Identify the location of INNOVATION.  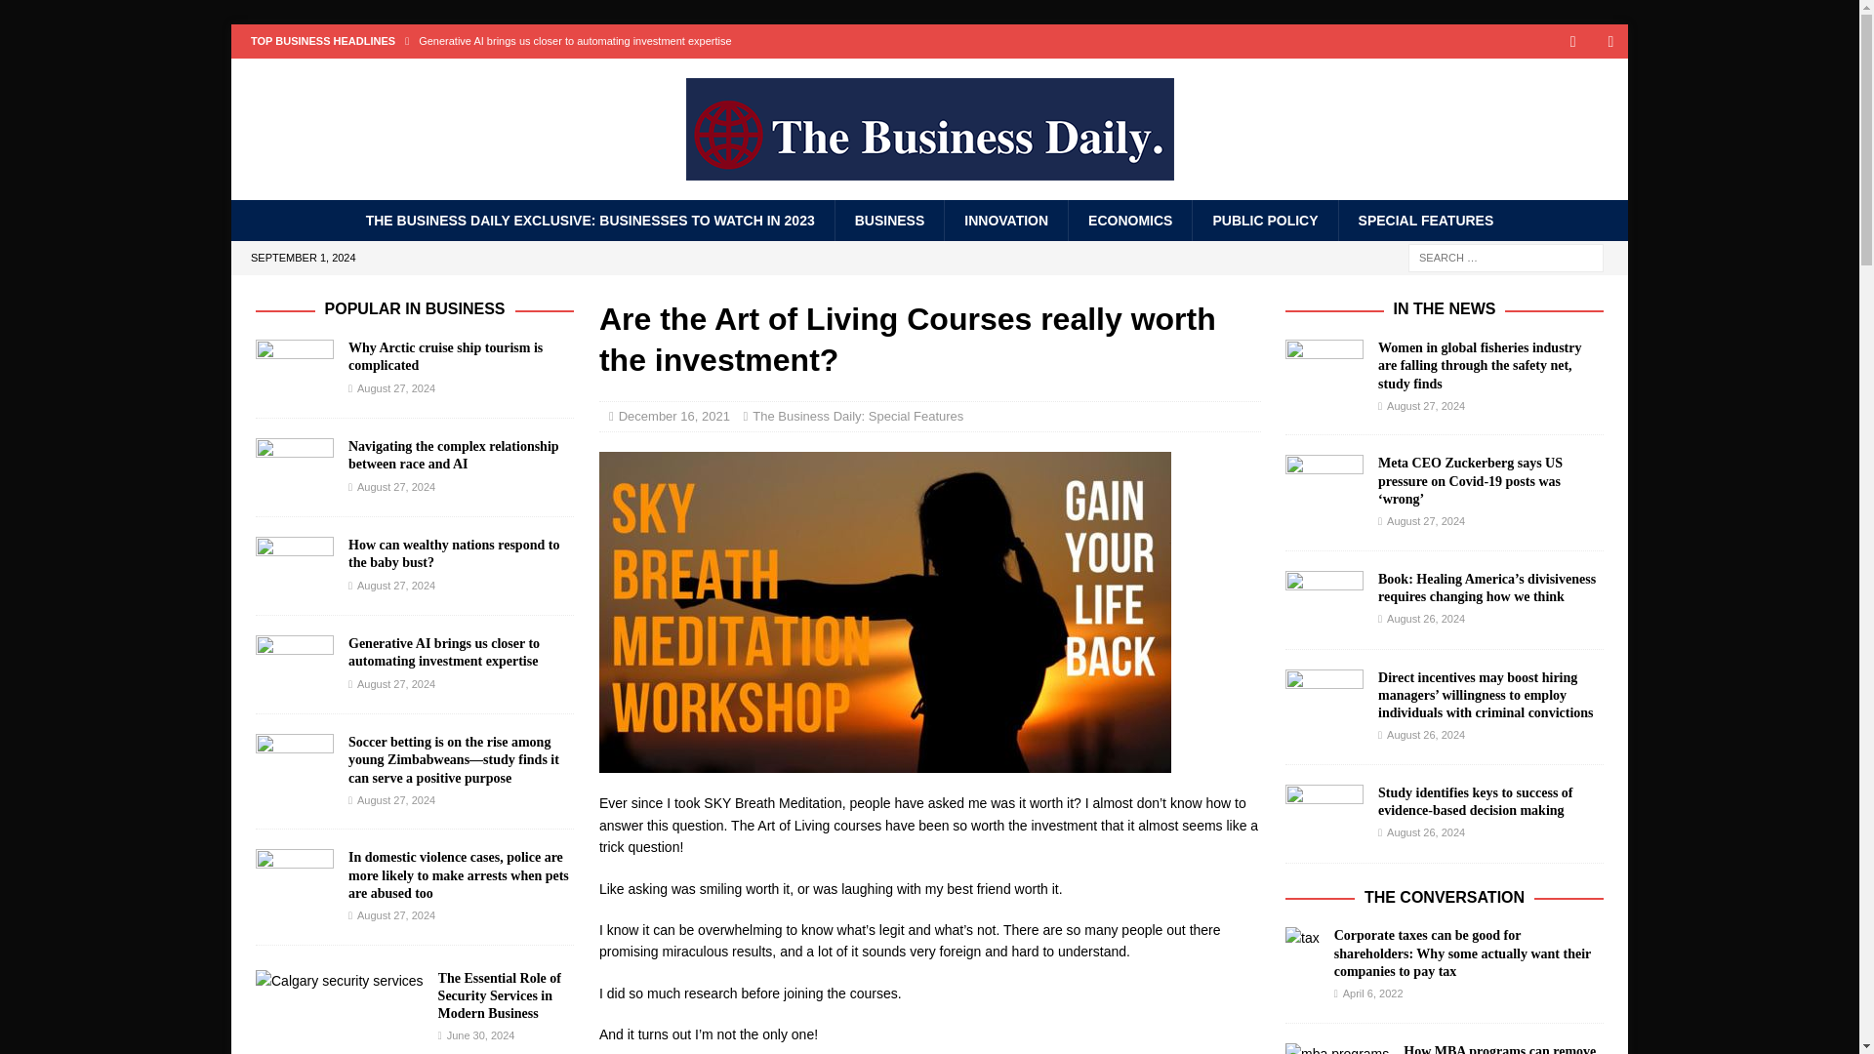
(1005, 221).